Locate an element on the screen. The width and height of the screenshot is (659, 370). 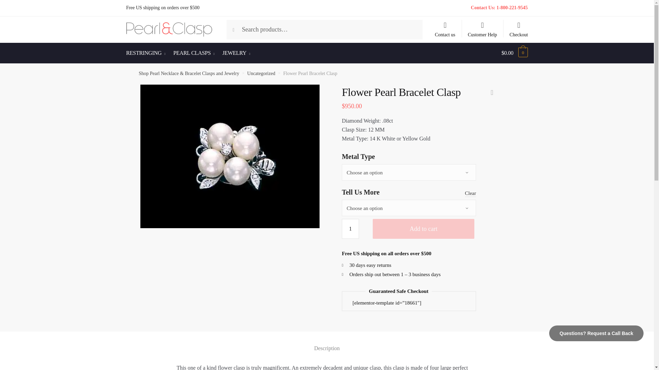
Uncategorized is located at coordinates (261, 73).